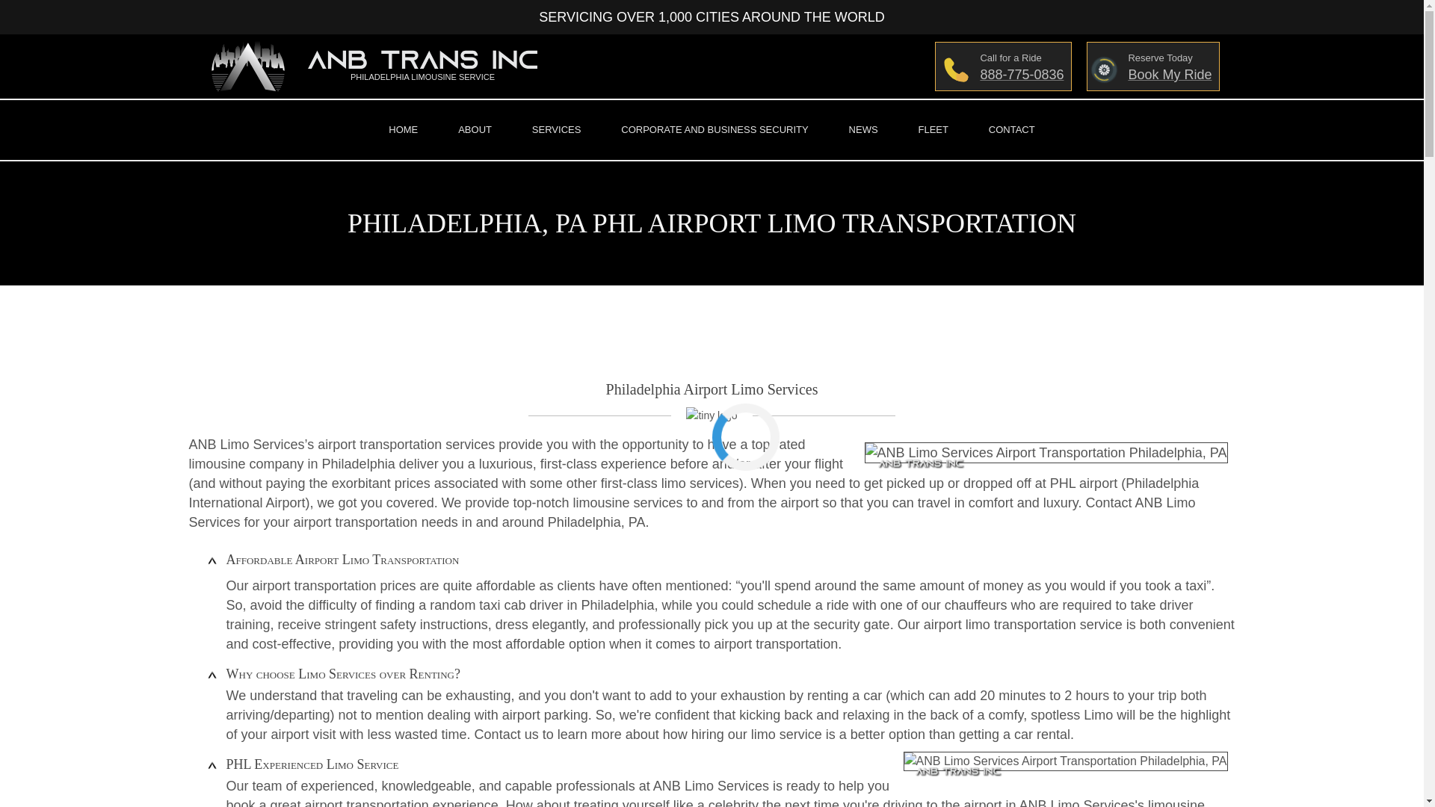 The height and width of the screenshot is (807, 1435). What do you see at coordinates (1011, 129) in the screenshot?
I see `link to contact page` at bounding box center [1011, 129].